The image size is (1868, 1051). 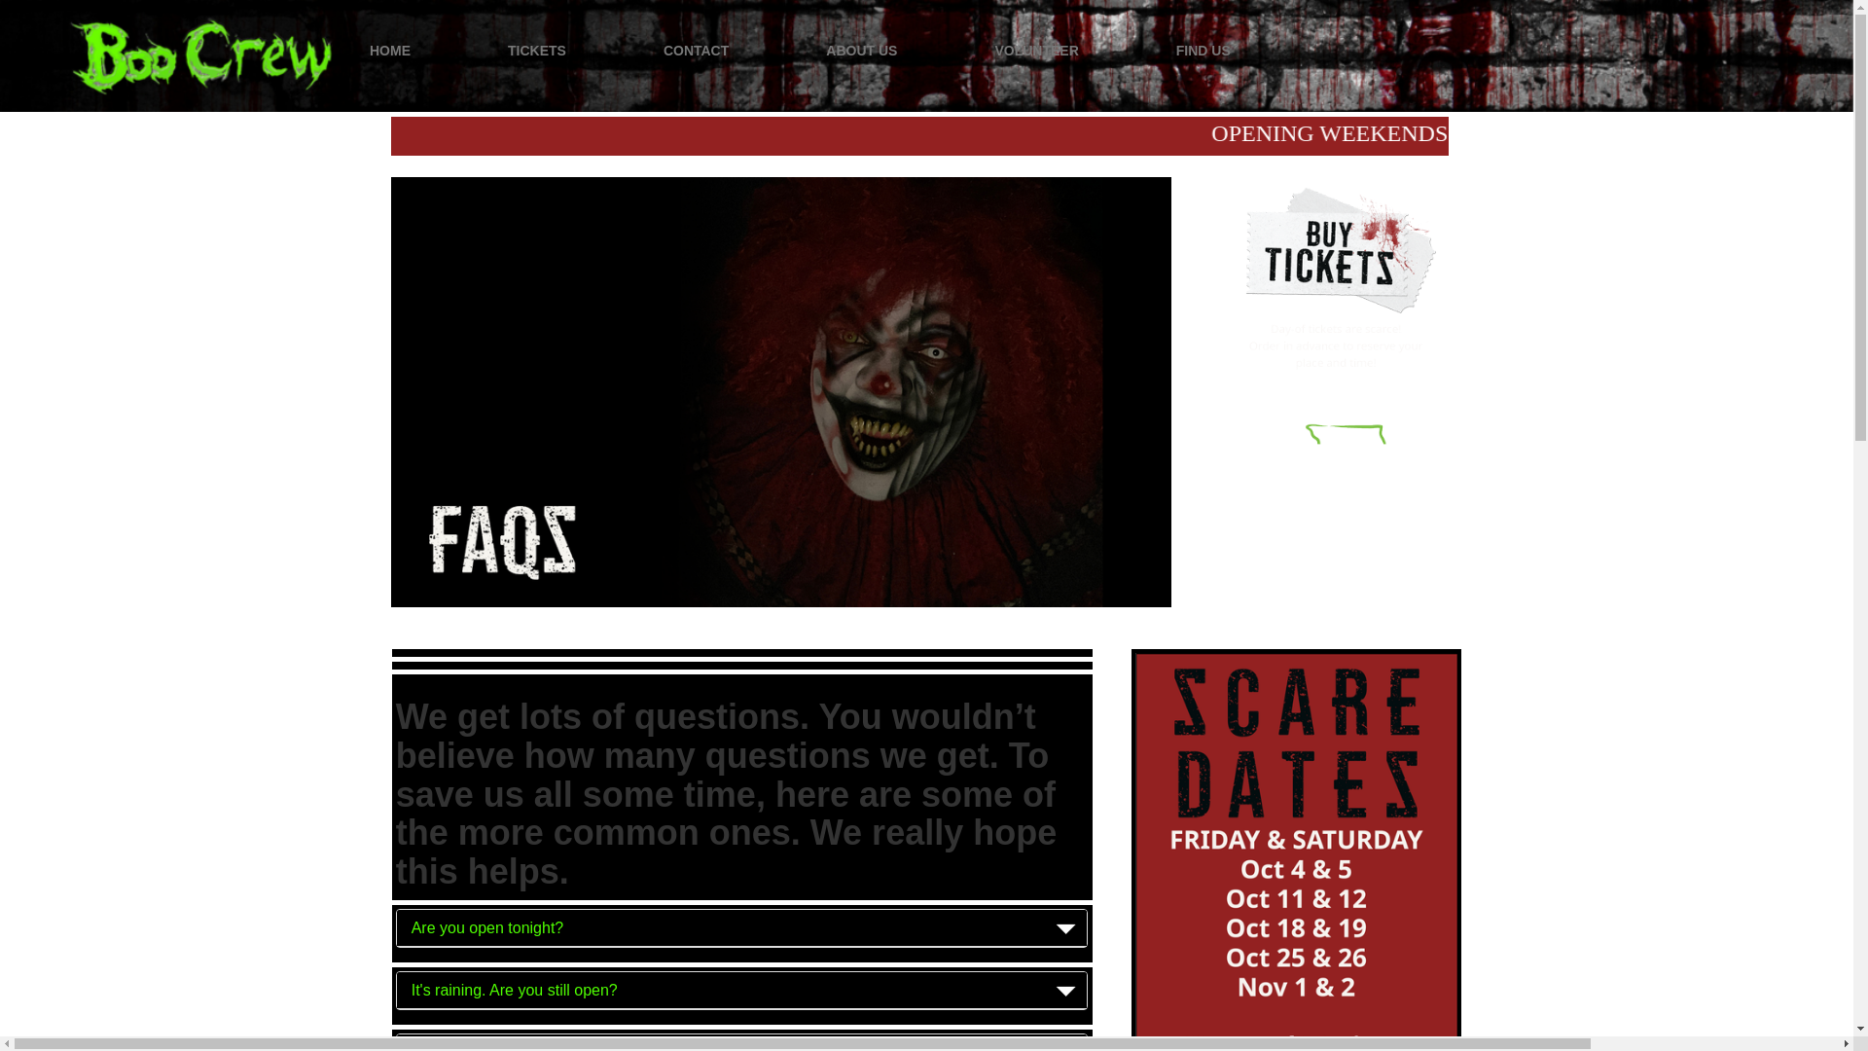 I want to click on HOME, so click(x=390, y=51).